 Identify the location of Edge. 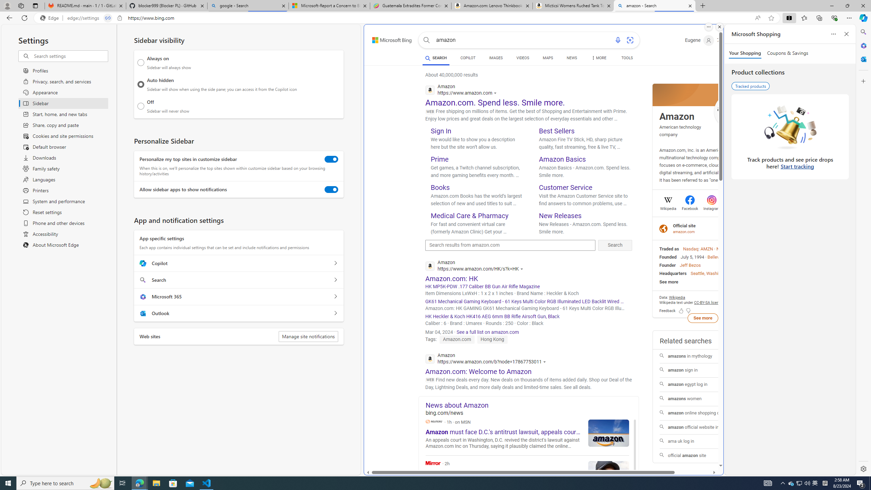
(51, 18).